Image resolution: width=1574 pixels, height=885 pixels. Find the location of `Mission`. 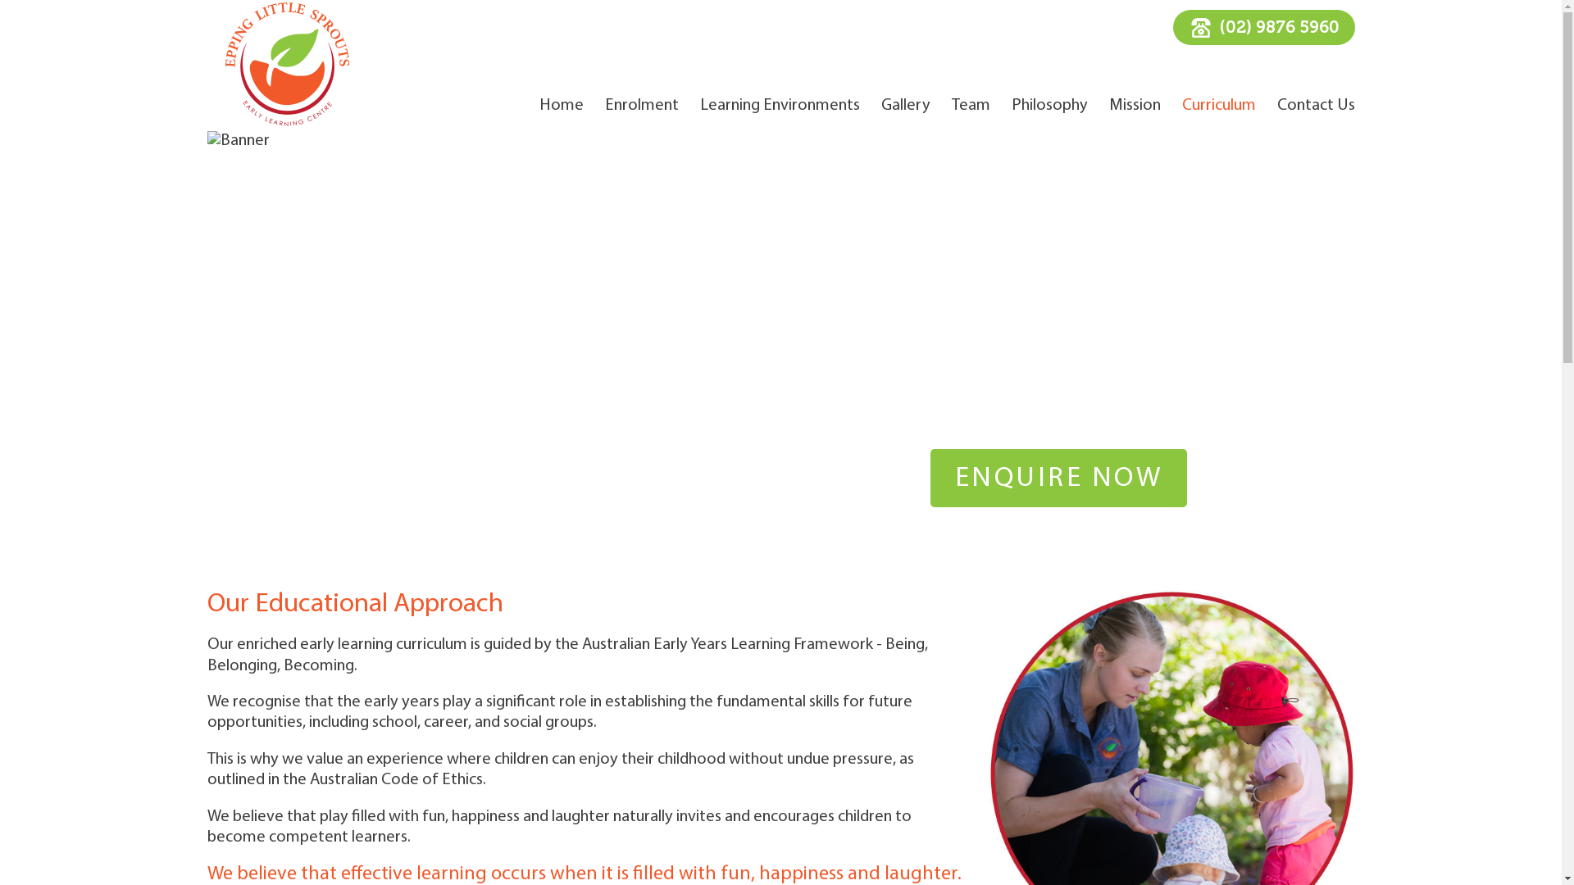

Mission is located at coordinates (1135, 107).